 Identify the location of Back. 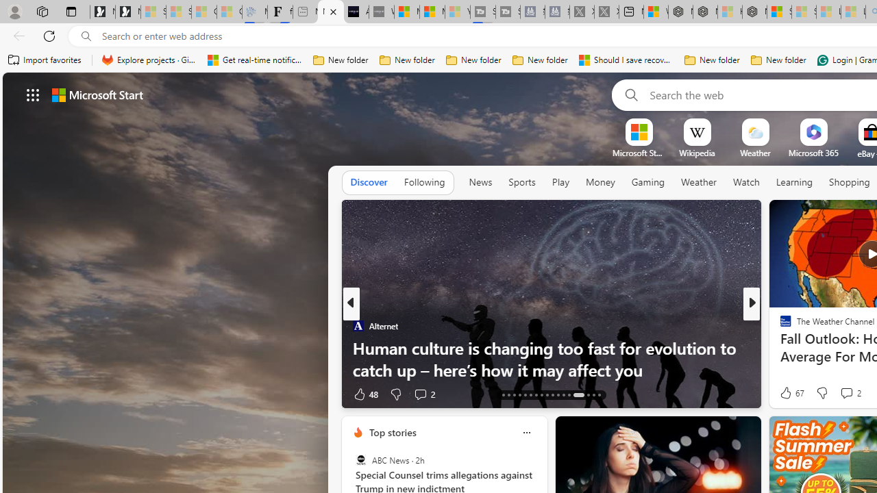
(16, 36).